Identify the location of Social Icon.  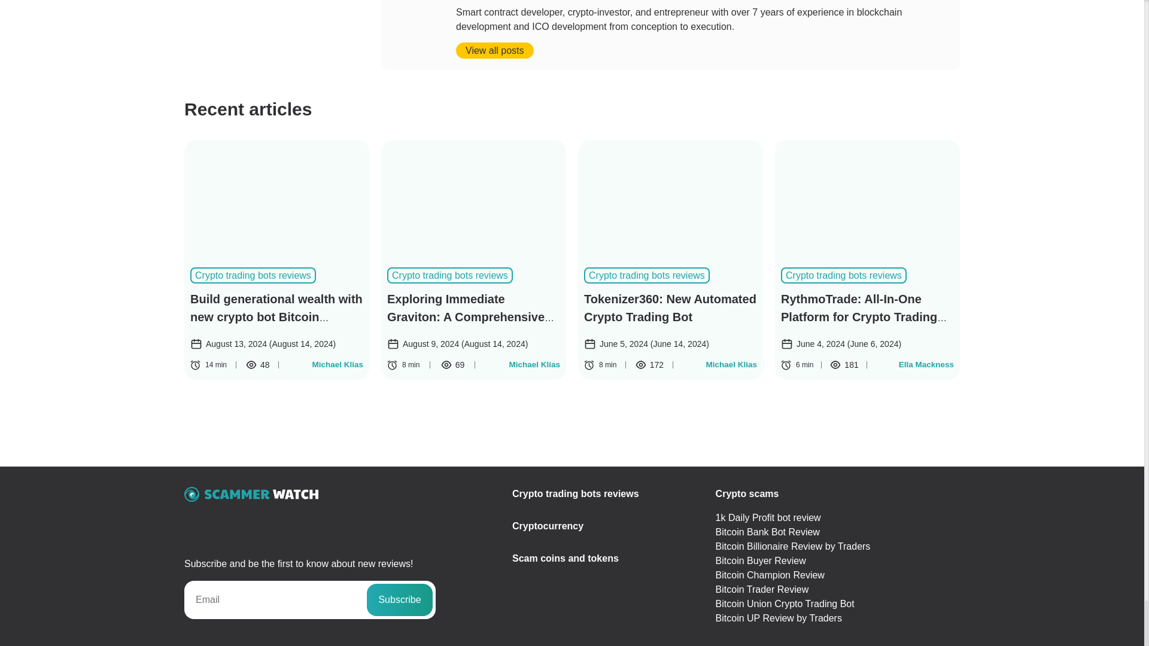
(257, 522).